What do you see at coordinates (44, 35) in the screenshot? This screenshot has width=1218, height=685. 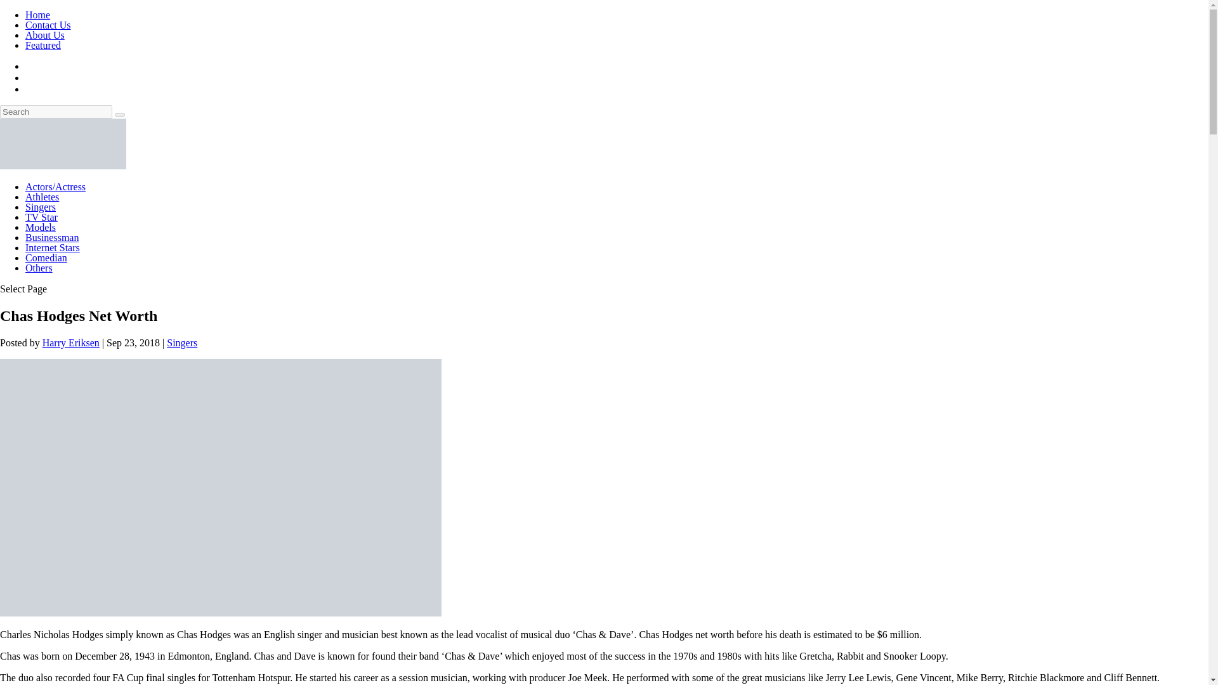 I see `About Us` at bounding box center [44, 35].